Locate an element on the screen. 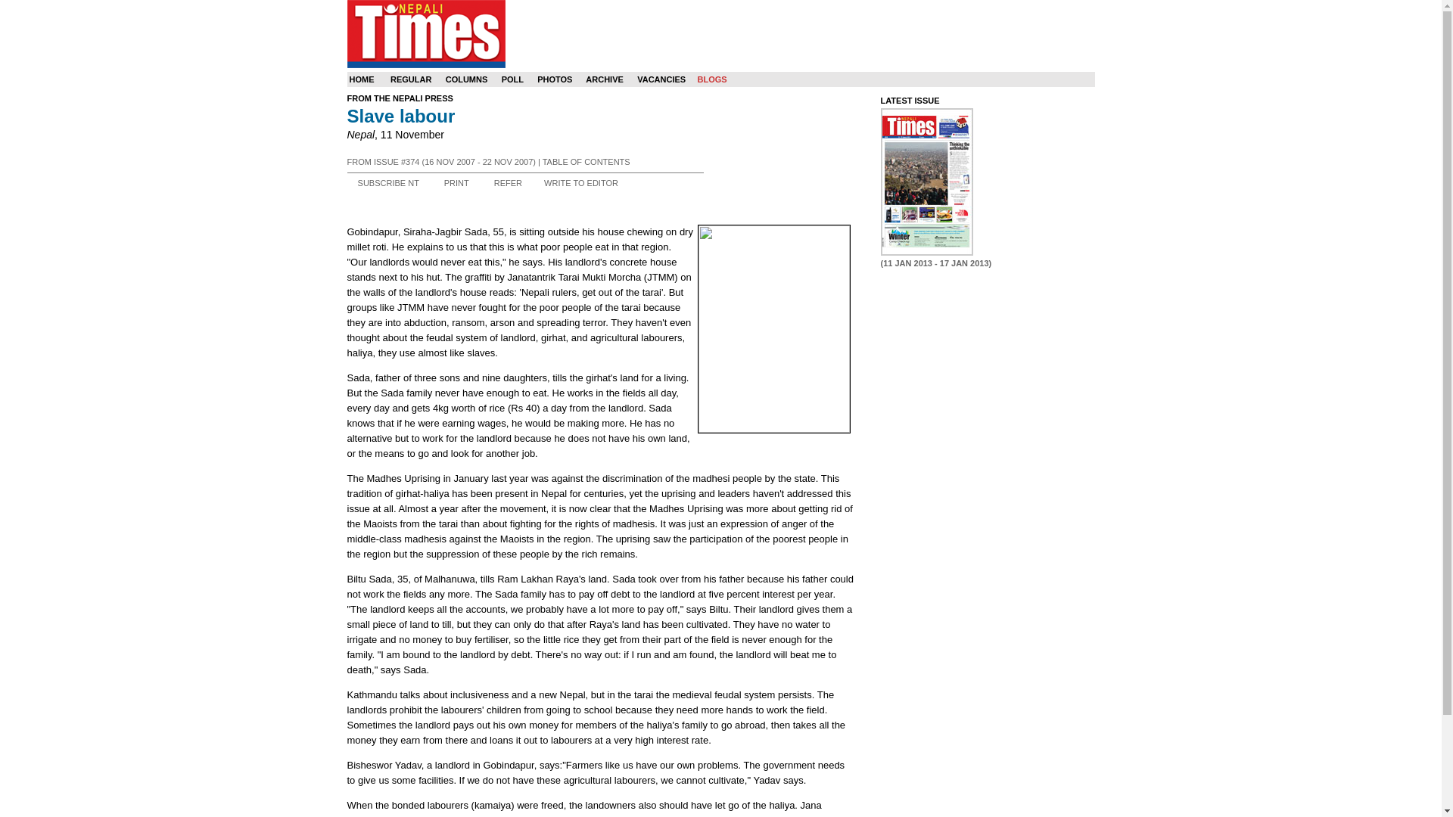 Image resolution: width=1453 pixels, height=817 pixels. ARCHIVE is located at coordinates (604, 79).